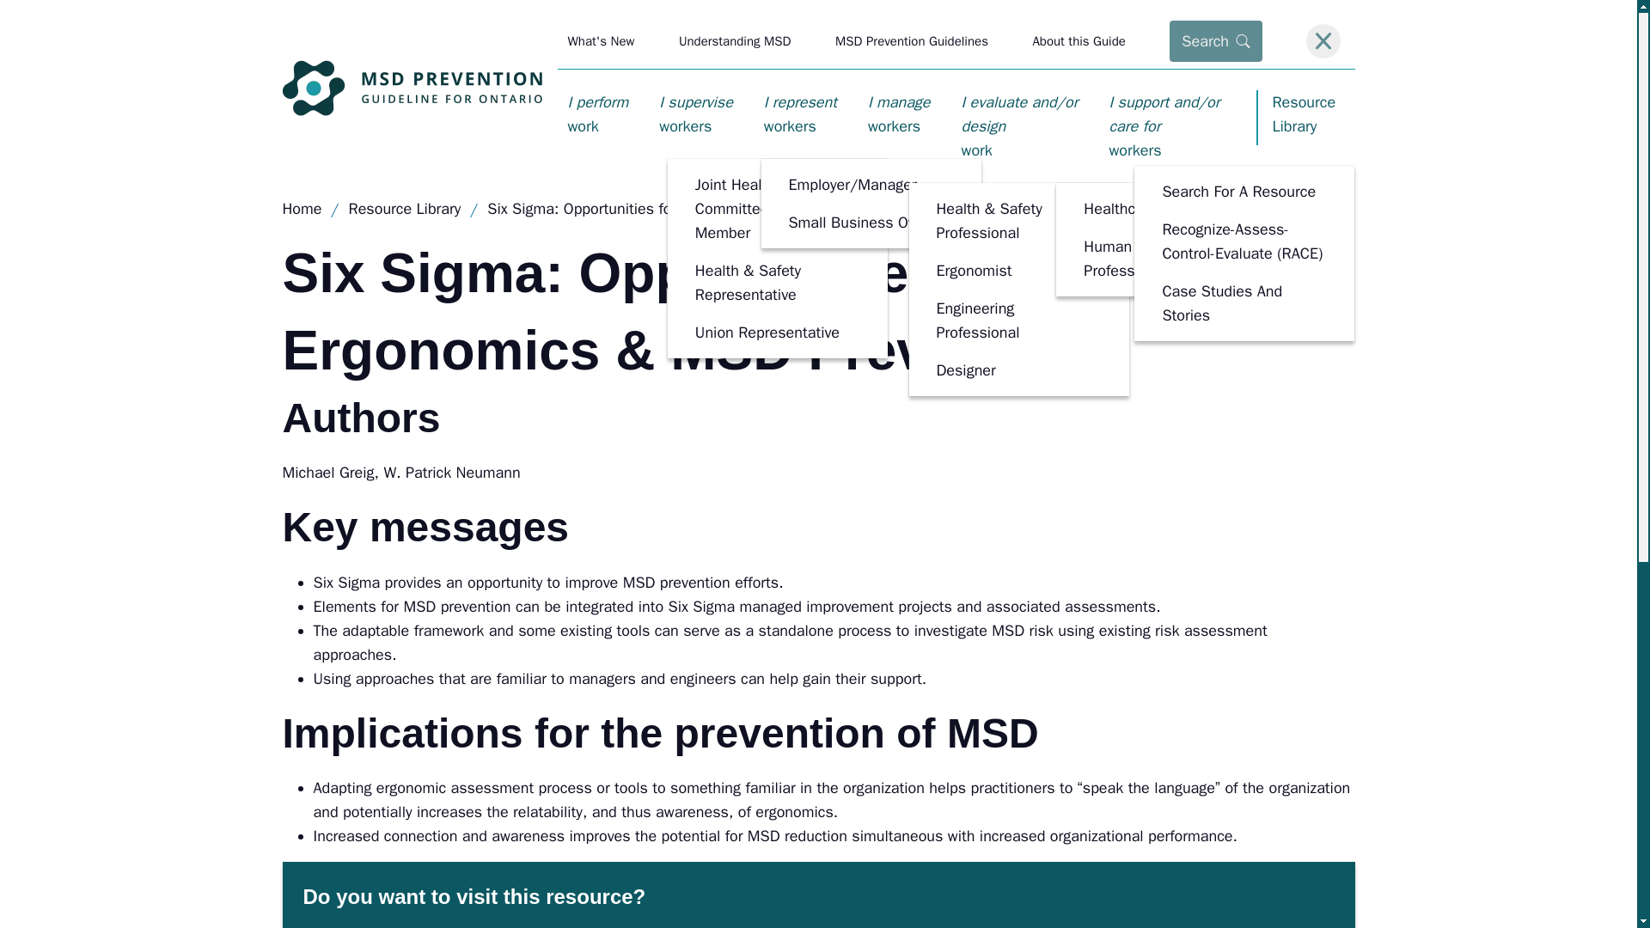 The image size is (1650, 928). I want to click on Engineering Professional, so click(799, 113).